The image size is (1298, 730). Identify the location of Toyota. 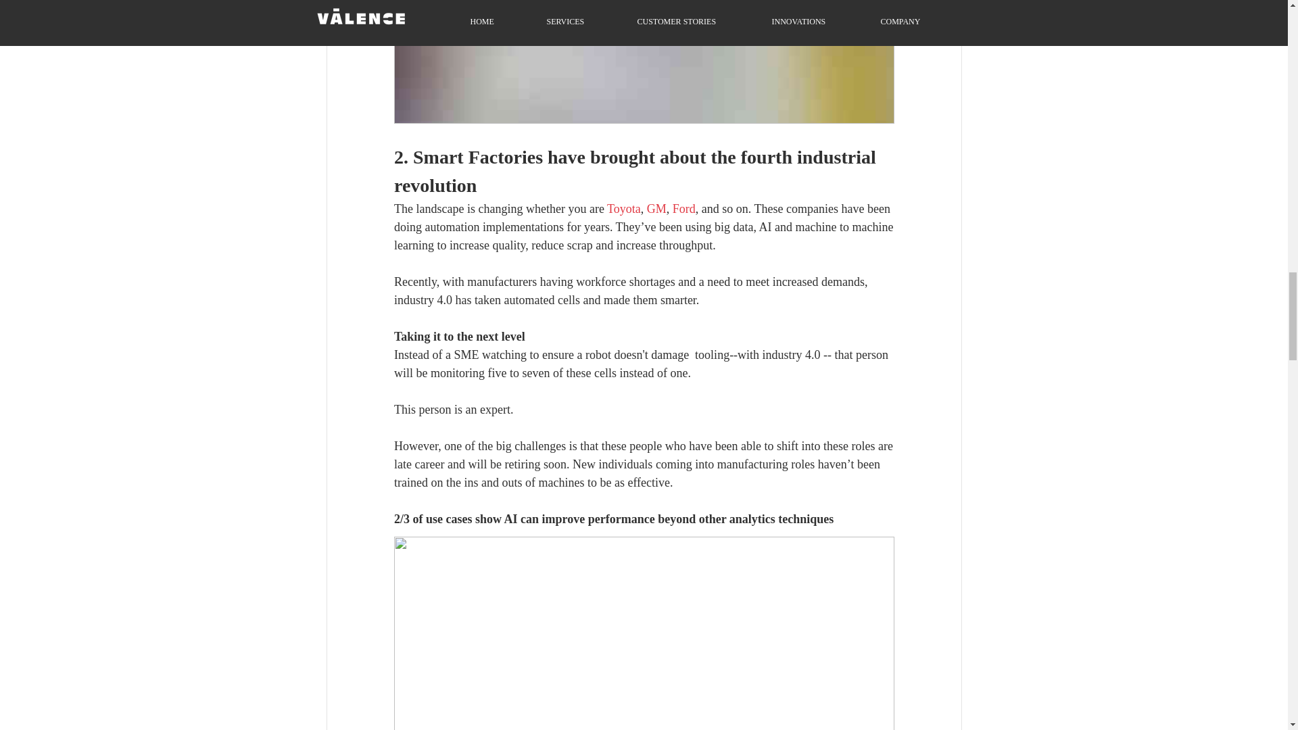
(624, 208).